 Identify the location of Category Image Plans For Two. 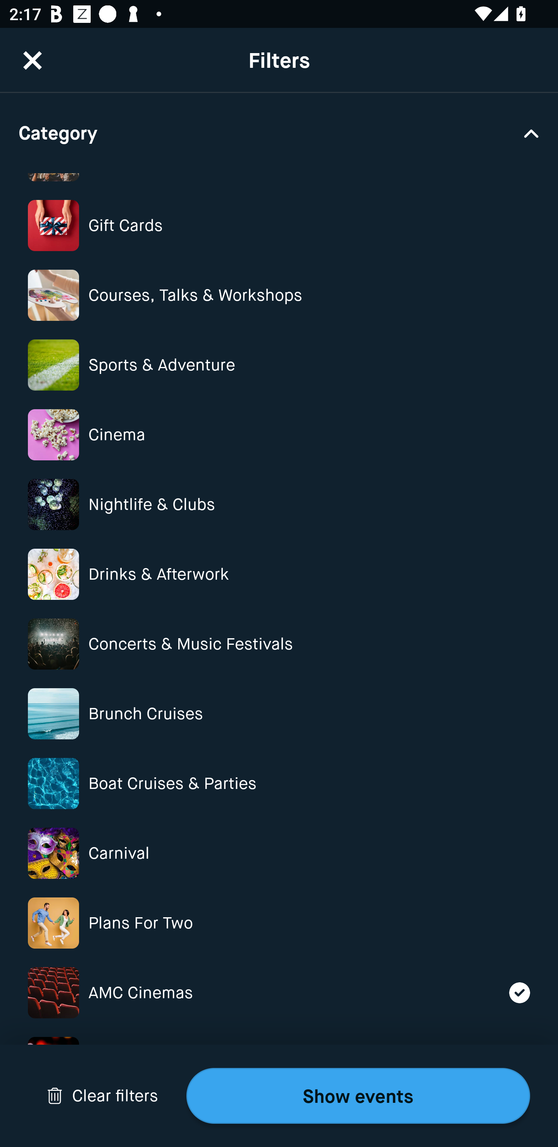
(279, 922).